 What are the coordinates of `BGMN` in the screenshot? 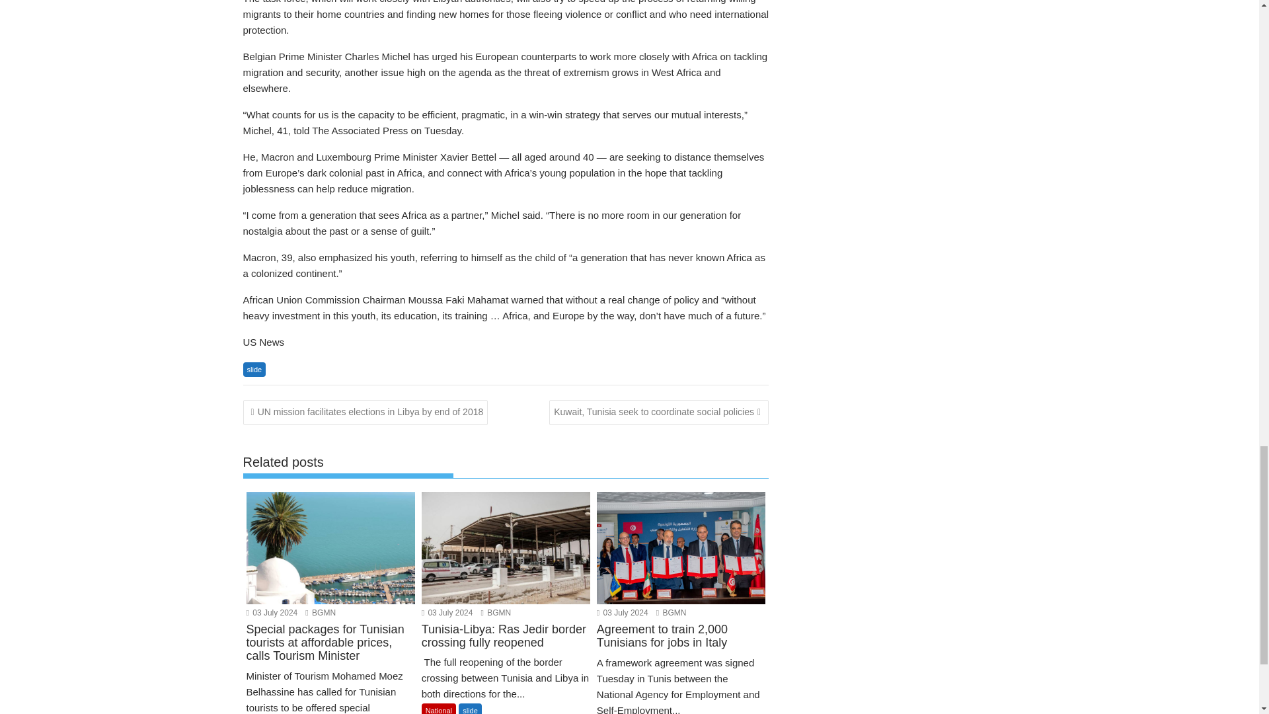 It's located at (496, 613).